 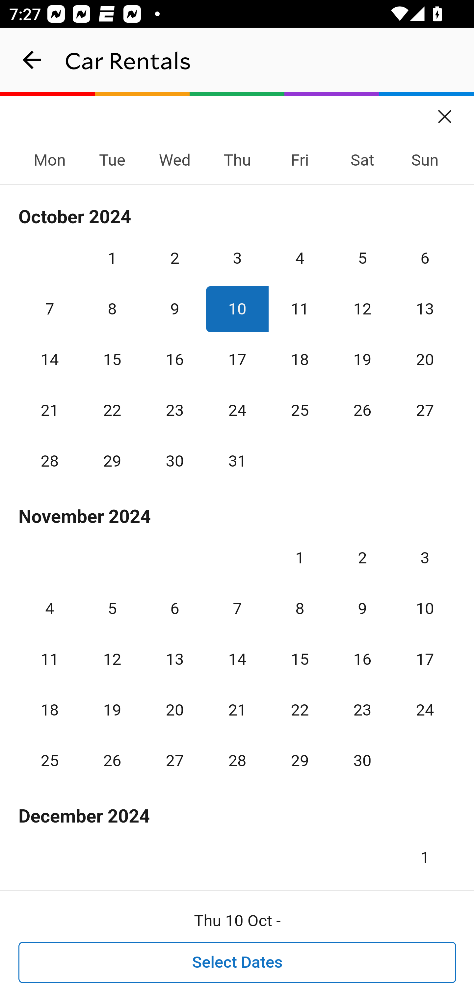 I want to click on Close, so click(x=445, y=113).